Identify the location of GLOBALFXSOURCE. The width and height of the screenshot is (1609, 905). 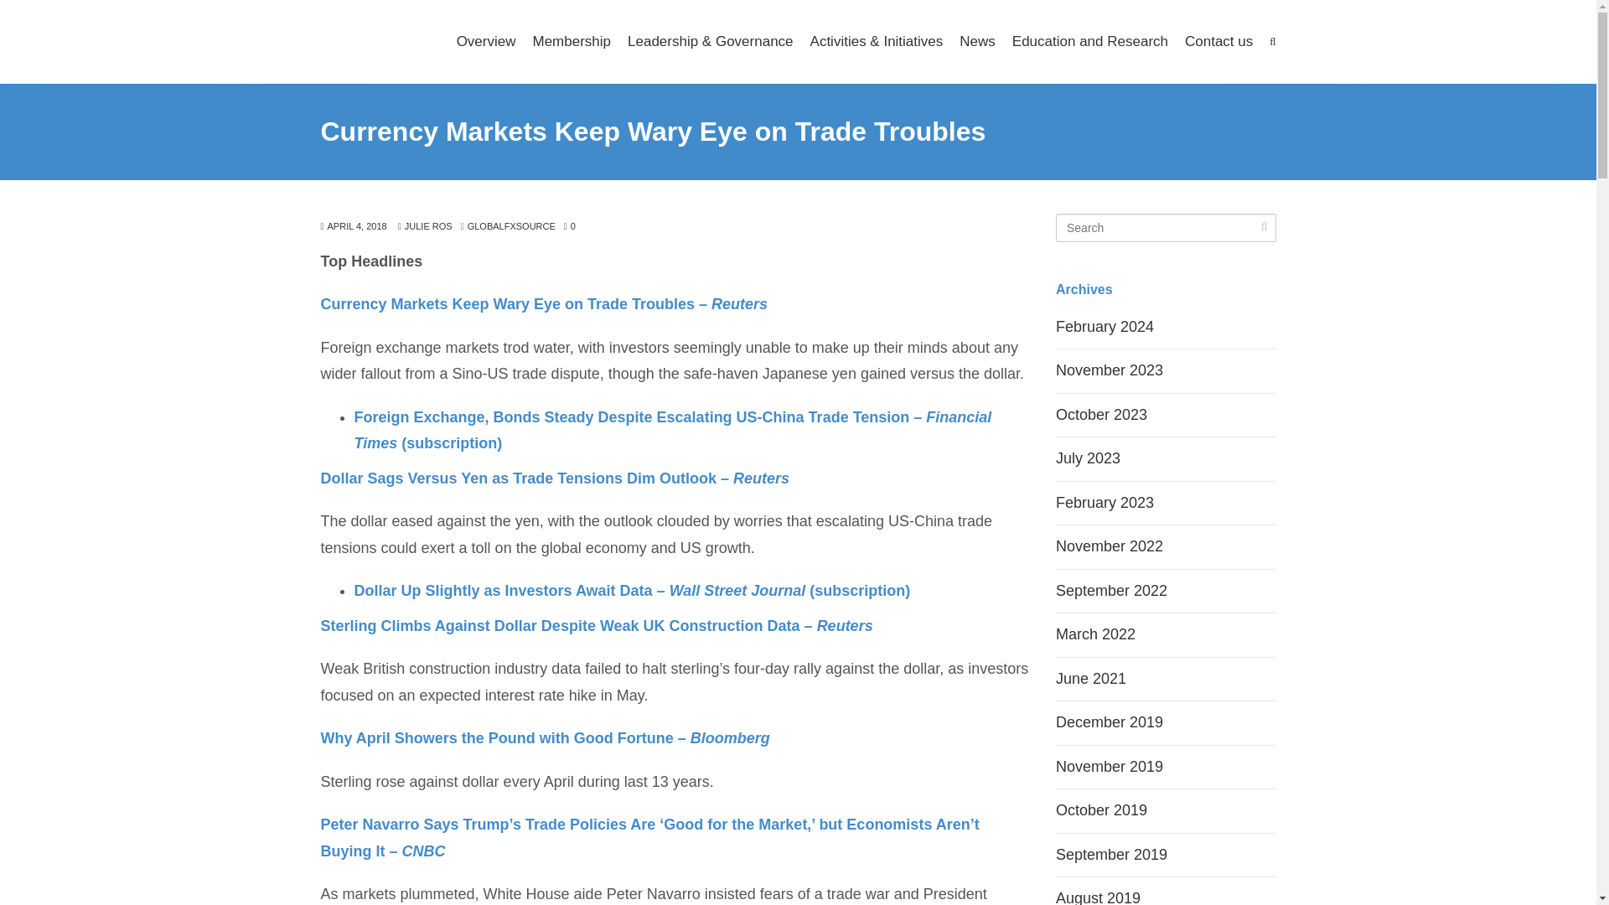
(511, 226).